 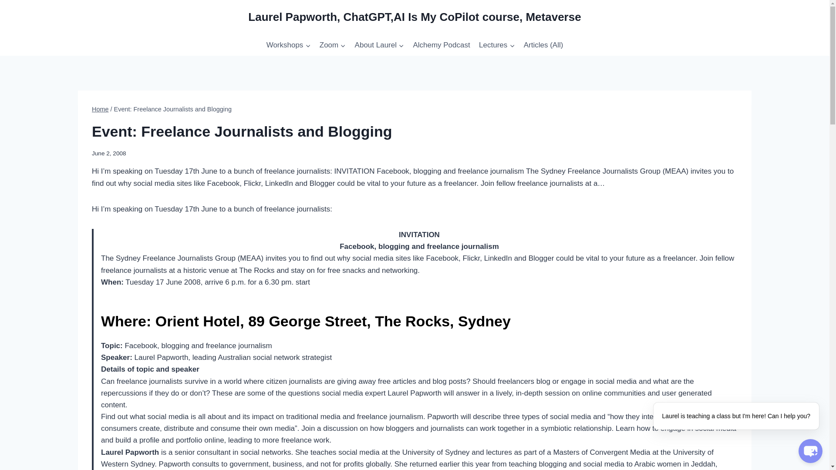 I want to click on Home, so click(x=100, y=109).